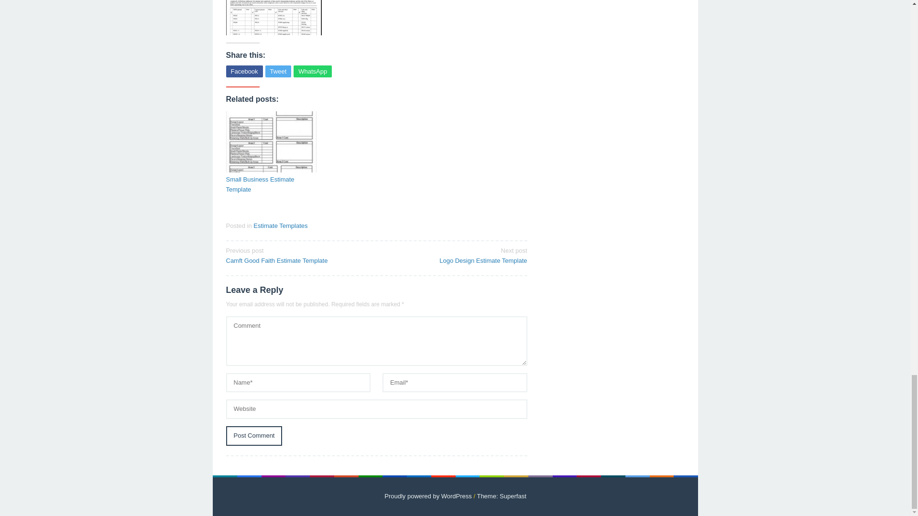 This screenshot has height=516, width=918. What do you see at coordinates (313, 72) in the screenshot?
I see `Tweet` at bounding box center [313, 72].